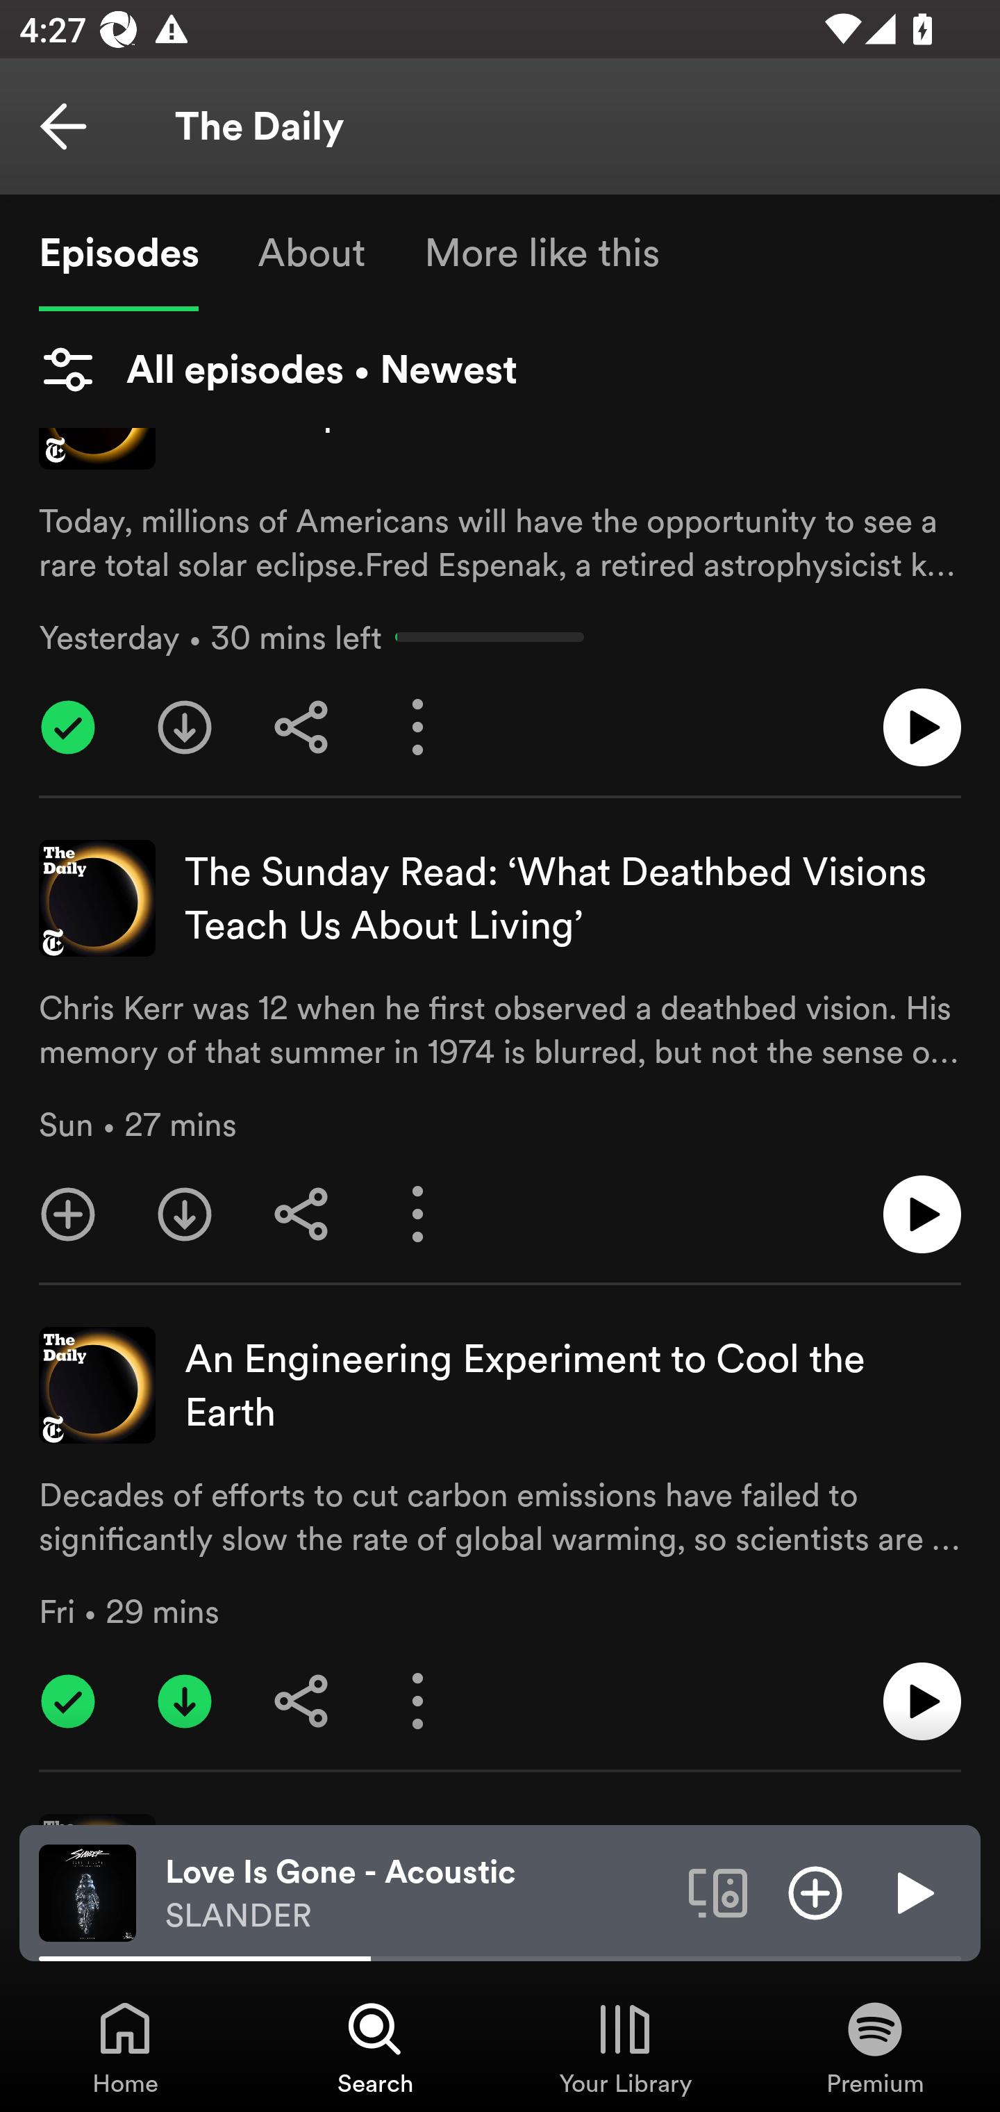 The height and width of the screenshot is (2112, 1000). Describe the element at coordinates (125, 2047) in the screenshot. I see `Home, Tab 1 of 4 Home Home` at that location.